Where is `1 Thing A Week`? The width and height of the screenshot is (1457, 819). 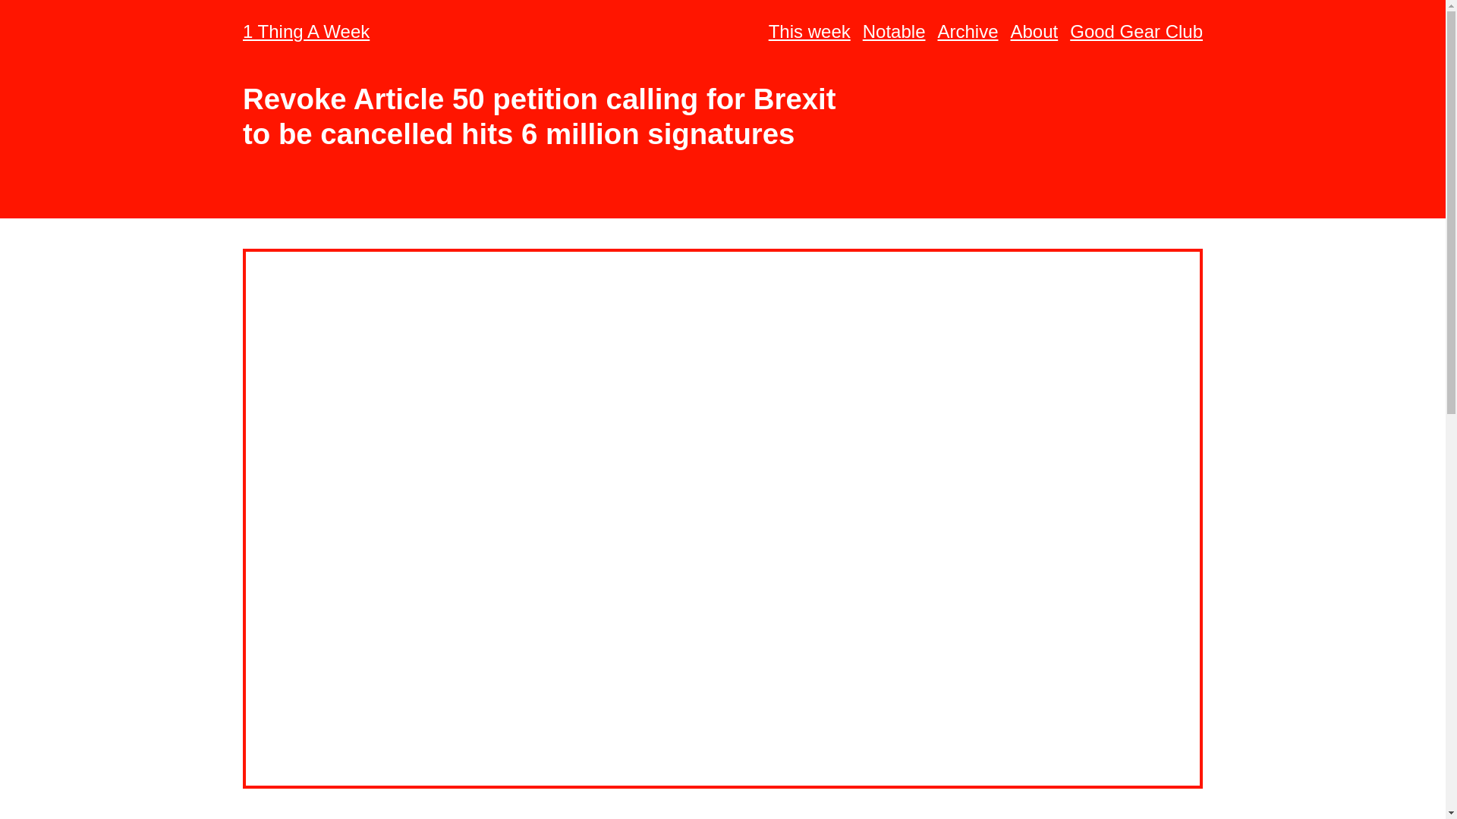
1 Thing A Week is located at coordinates (307, 32).